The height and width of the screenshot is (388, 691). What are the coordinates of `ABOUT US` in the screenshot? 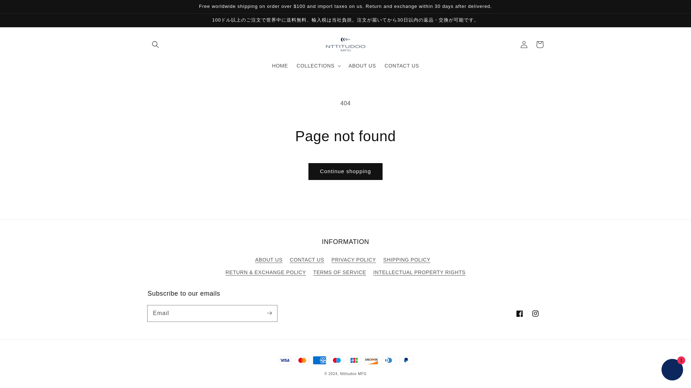 It's located at (268, 260).